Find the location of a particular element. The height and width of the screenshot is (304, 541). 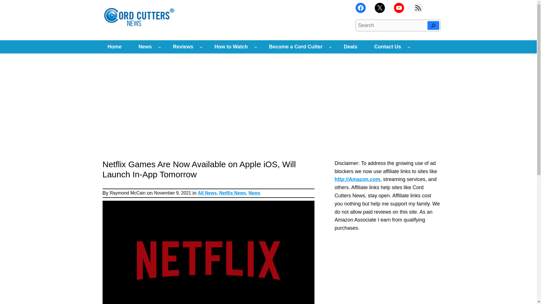

Facebook is located at coordinates (360, 8).